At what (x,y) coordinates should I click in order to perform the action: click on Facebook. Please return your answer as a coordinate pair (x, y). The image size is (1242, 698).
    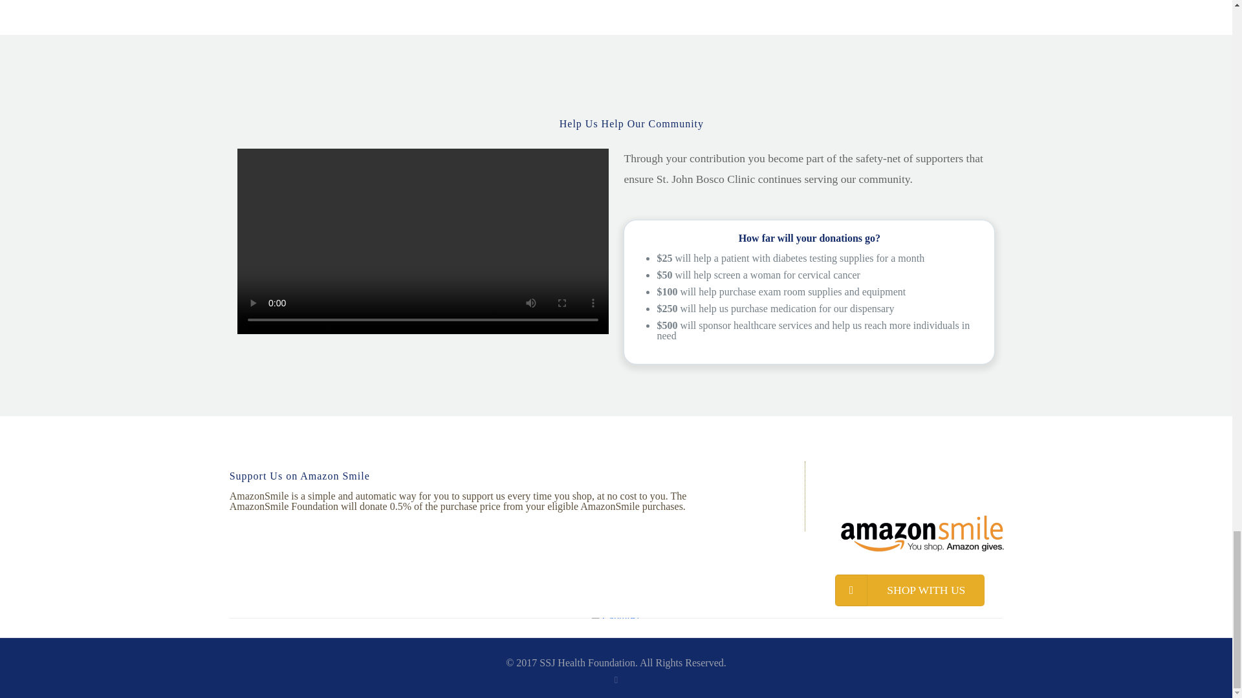
    Looking at the image, I should click on (616, 680).